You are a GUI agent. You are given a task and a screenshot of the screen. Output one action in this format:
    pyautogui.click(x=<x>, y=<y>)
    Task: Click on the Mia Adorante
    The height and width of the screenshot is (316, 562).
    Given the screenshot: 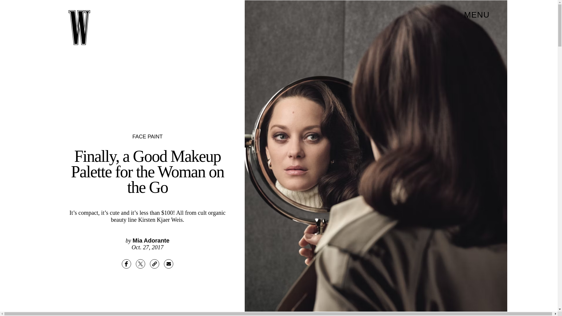 What is the action you would take?
    pyautogui.click(x=151, y=241)
    